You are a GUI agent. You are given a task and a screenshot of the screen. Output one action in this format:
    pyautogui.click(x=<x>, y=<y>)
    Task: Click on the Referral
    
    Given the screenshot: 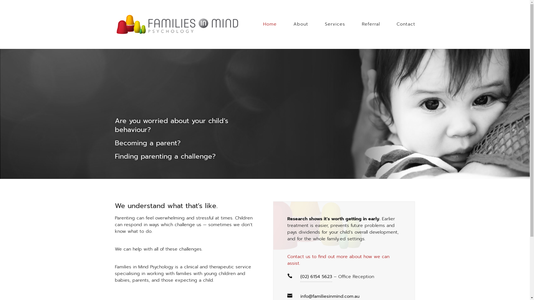 What is the action you would take?
    pyautogui.click(x=370, y=31)
    